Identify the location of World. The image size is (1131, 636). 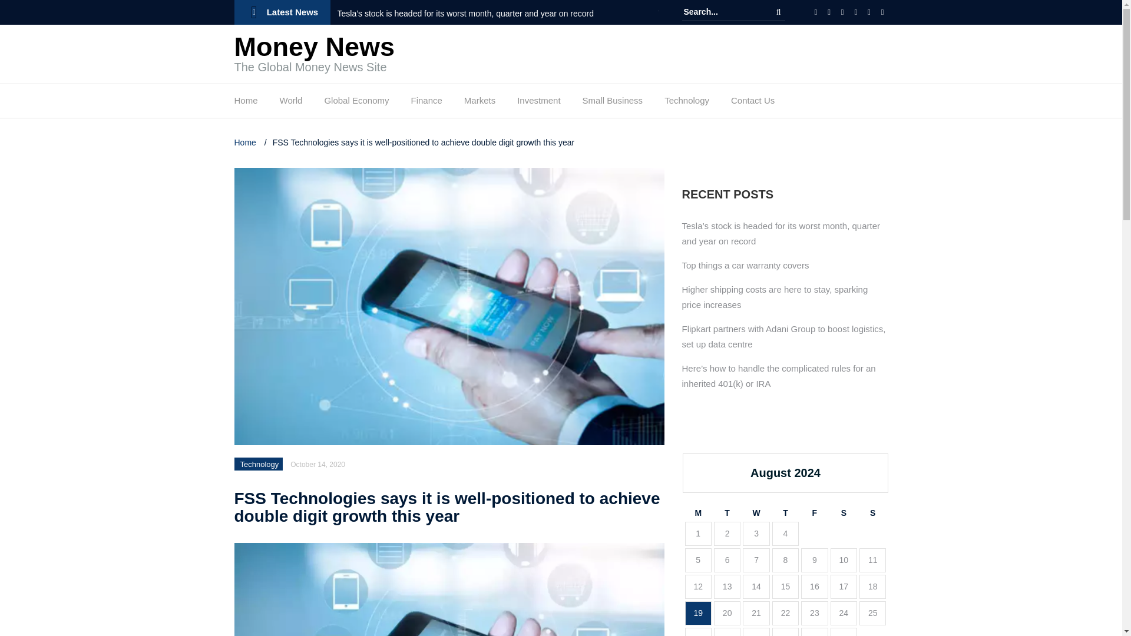
(291, 104).